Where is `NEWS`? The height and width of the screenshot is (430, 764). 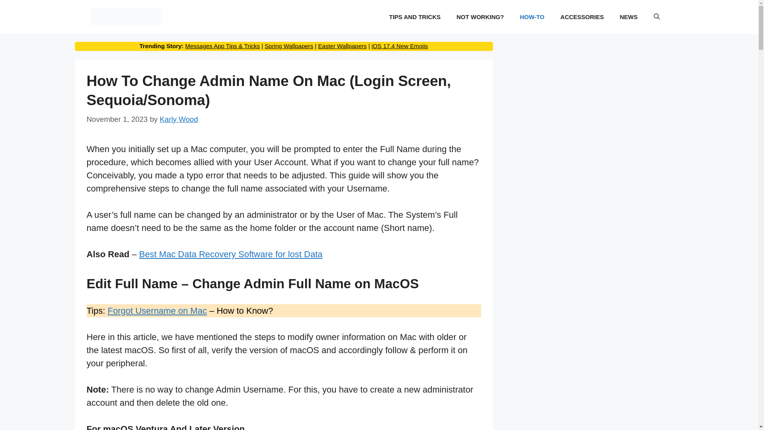
NEWS is located at coordinates (629, 17).